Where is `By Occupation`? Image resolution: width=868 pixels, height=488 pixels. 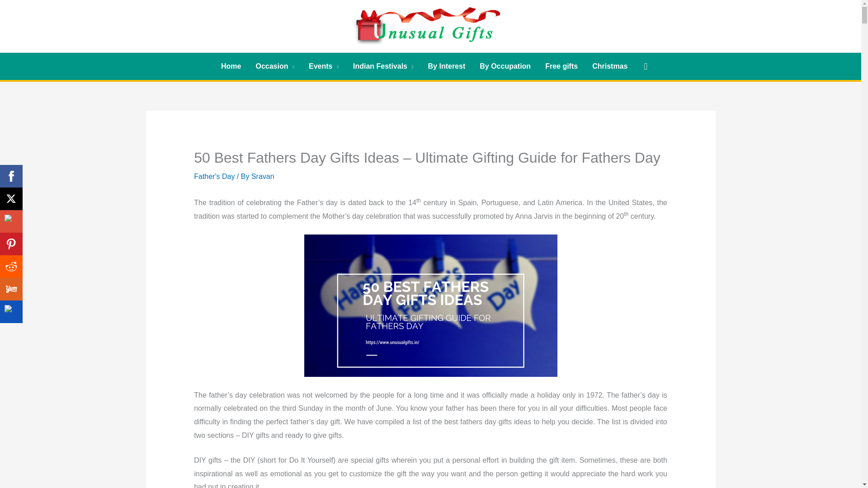 By Occupation is located at coordinates (505, 66).